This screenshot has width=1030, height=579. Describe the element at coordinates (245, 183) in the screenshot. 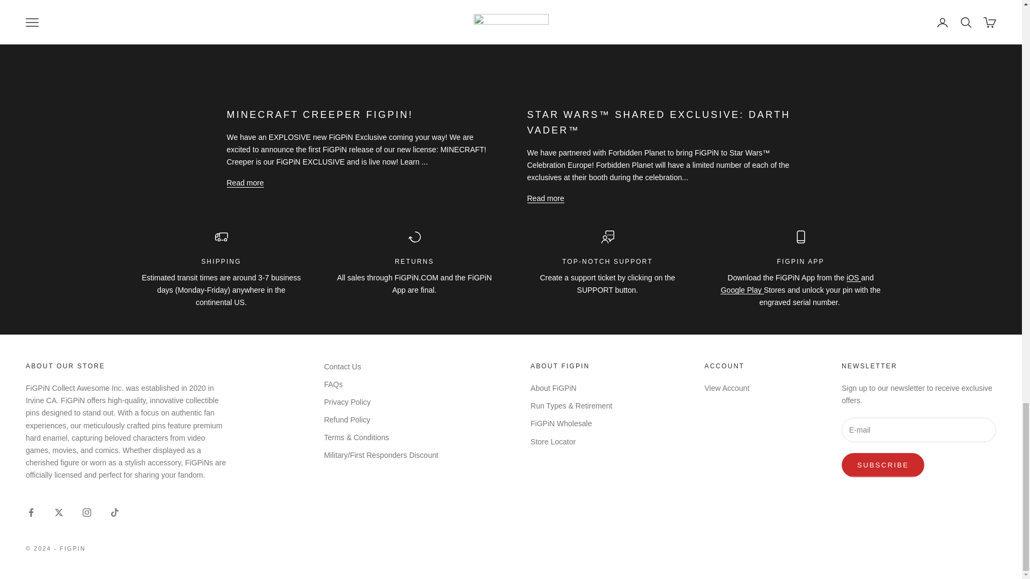

I see `Read more` at that location.